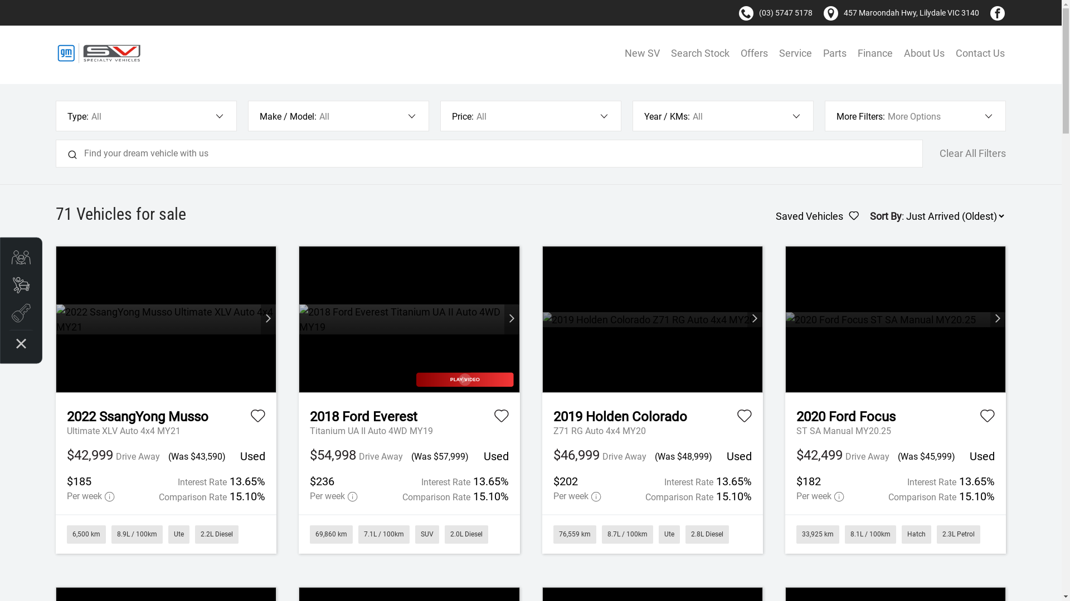  What do you see at coordinates (166, 494) in the screenshot?
I see `$185
Per week
13.65%
Interest Rate
15.10%
Comparison Rate` at bounding box center [166, 494].